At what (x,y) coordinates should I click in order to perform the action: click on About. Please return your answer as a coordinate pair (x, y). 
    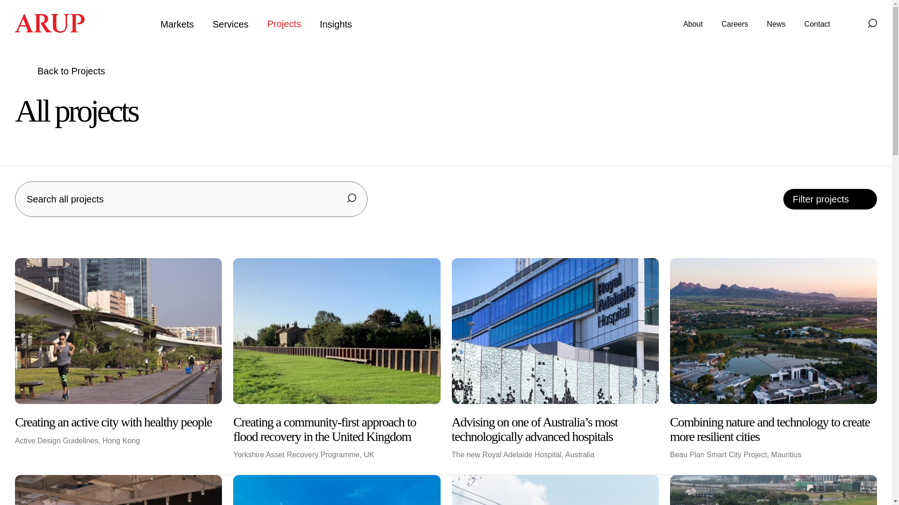
    Looking at the image, I should click on (693, 24).